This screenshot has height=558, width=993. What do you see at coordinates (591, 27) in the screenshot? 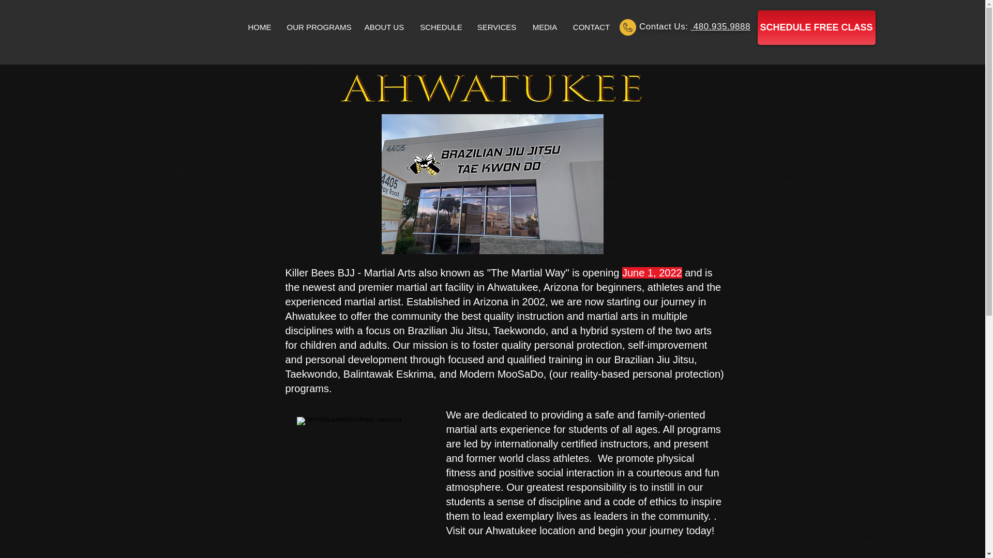
I see `CONTACT` at bounding box center [591, 27].